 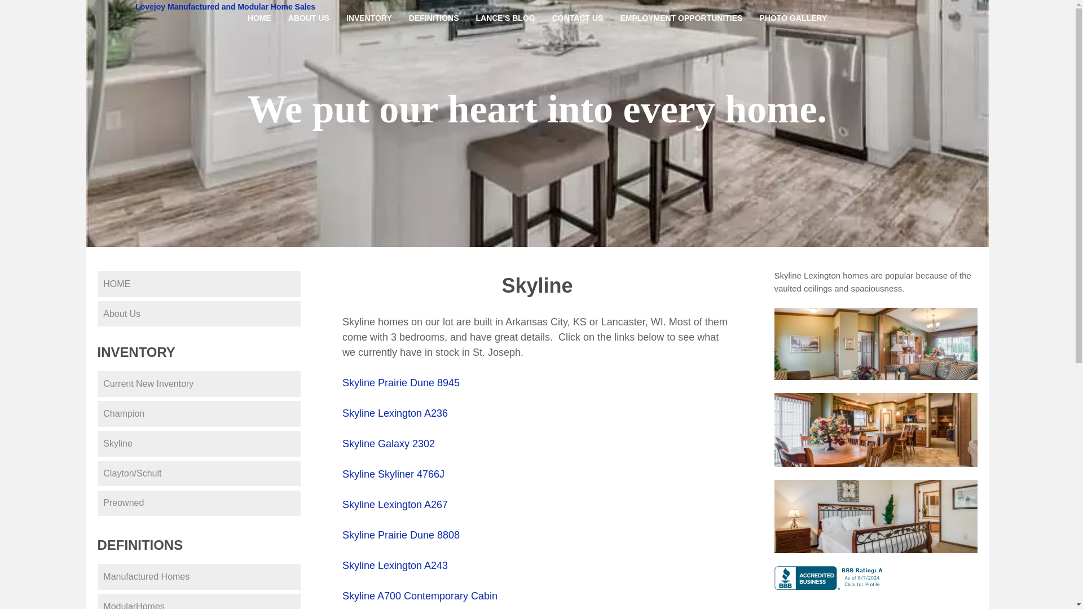 What do you see at coordinates (199, 314) in the screenshot?
I see `About Us` at bounding box center [199, 314].